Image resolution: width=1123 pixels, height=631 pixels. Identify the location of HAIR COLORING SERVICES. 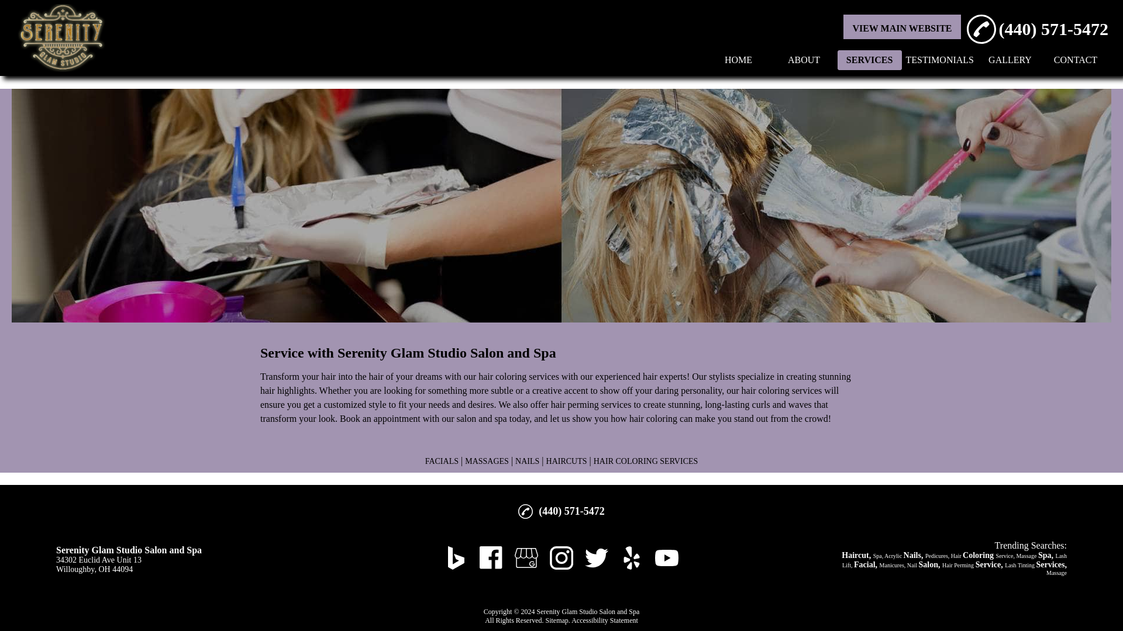
(646, 461).